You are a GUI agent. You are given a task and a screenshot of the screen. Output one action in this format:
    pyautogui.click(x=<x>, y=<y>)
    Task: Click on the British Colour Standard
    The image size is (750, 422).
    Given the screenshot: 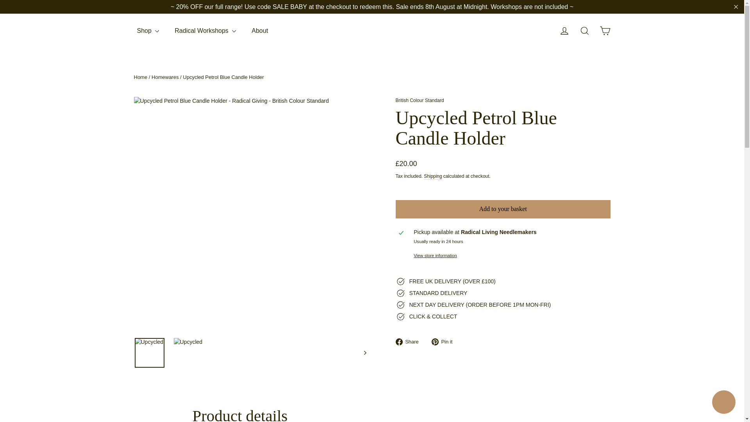 What is the action you would take?
    pyautogui.click(x=420, y=100)
    